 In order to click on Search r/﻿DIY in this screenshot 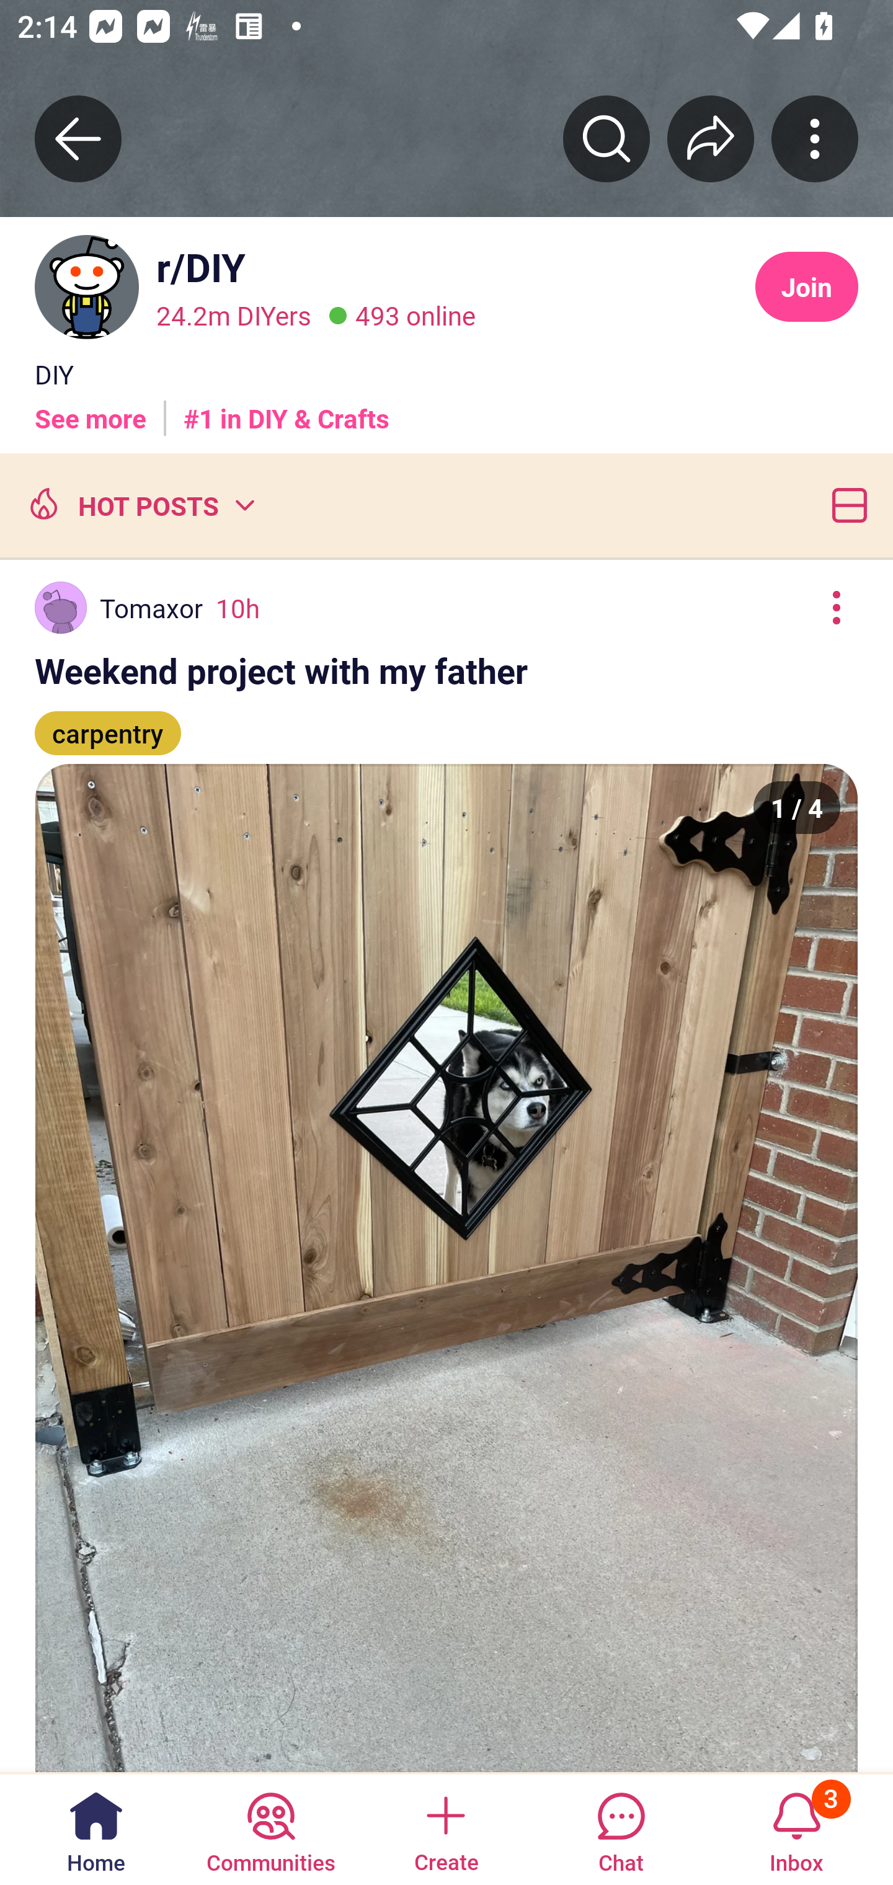, I will do `click(606, 138)`.